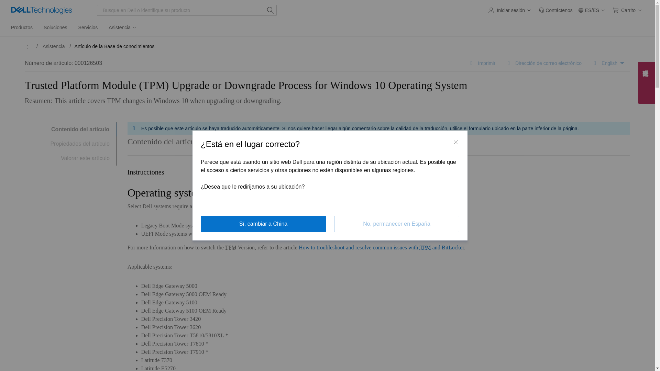  What do you see at coordinates (22, 27) in the screenshot?
I see `Productos` at bounding box center [22, 27].